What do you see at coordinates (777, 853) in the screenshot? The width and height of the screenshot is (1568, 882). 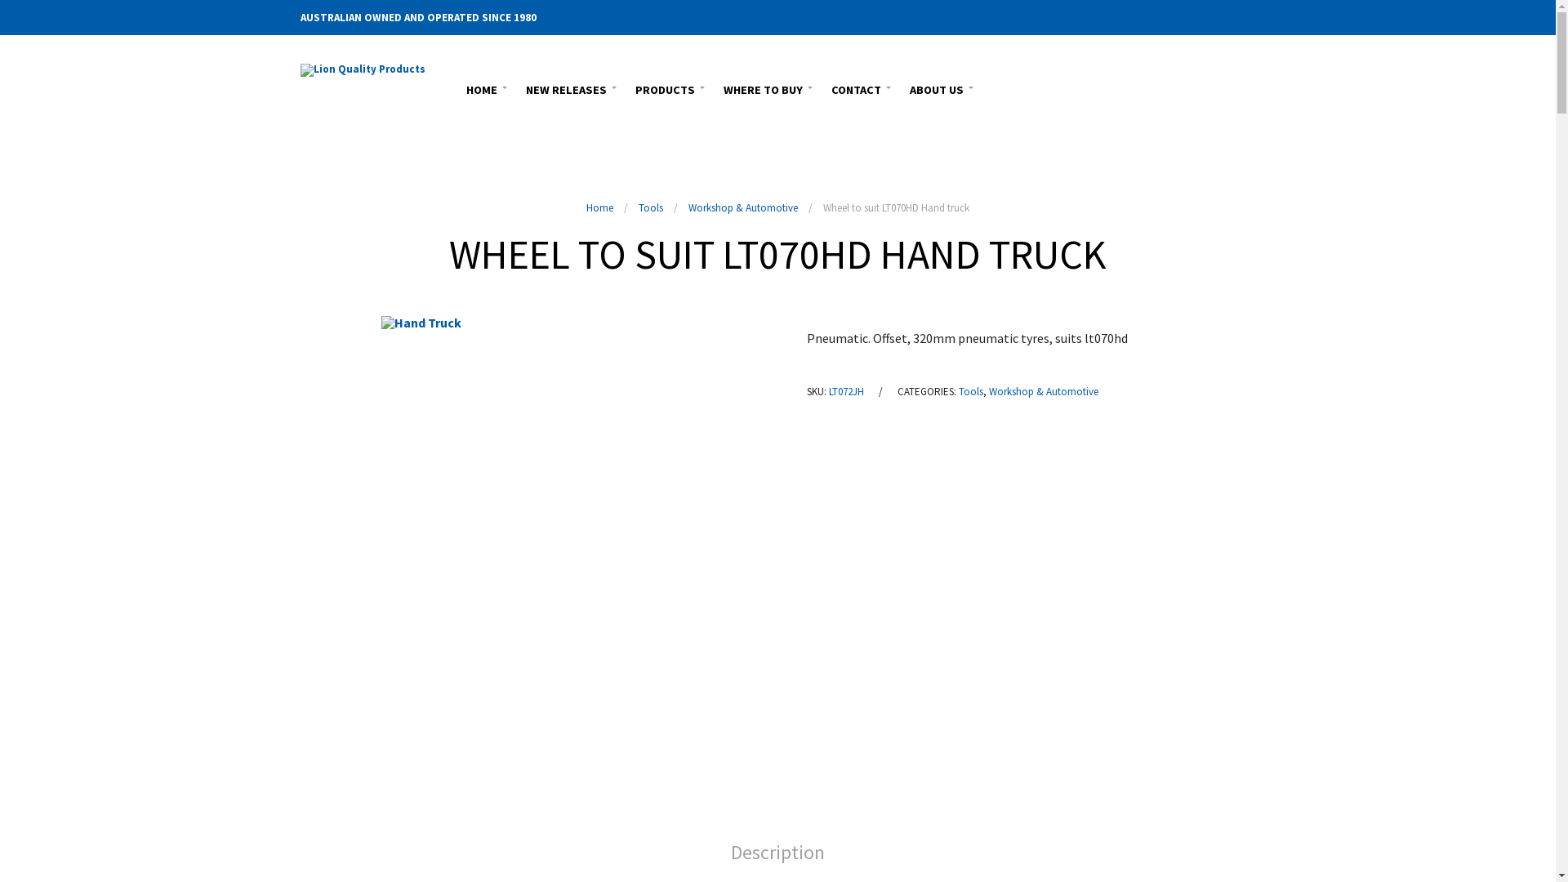 I see `Description` at bounding box center [777, 853].